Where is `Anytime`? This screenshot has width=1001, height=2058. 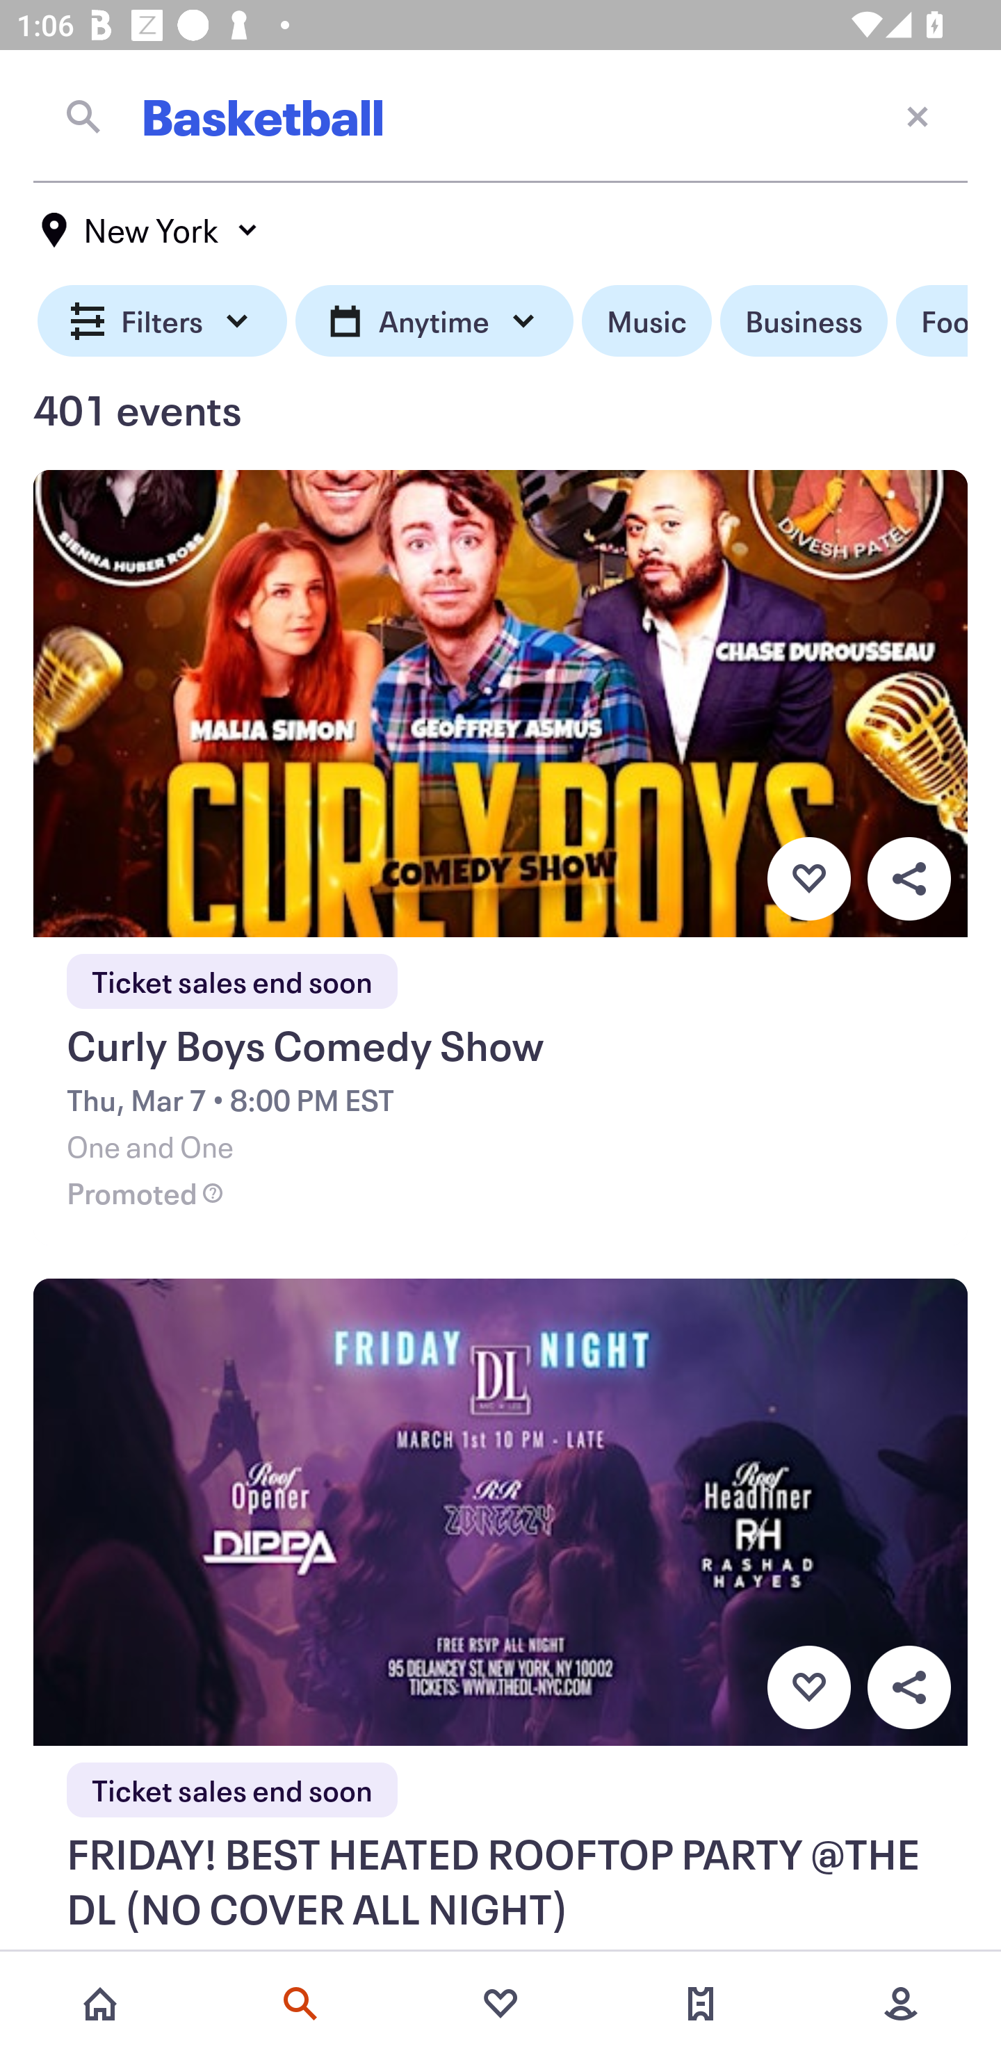 Anytime is located at coordinates (434, 321).